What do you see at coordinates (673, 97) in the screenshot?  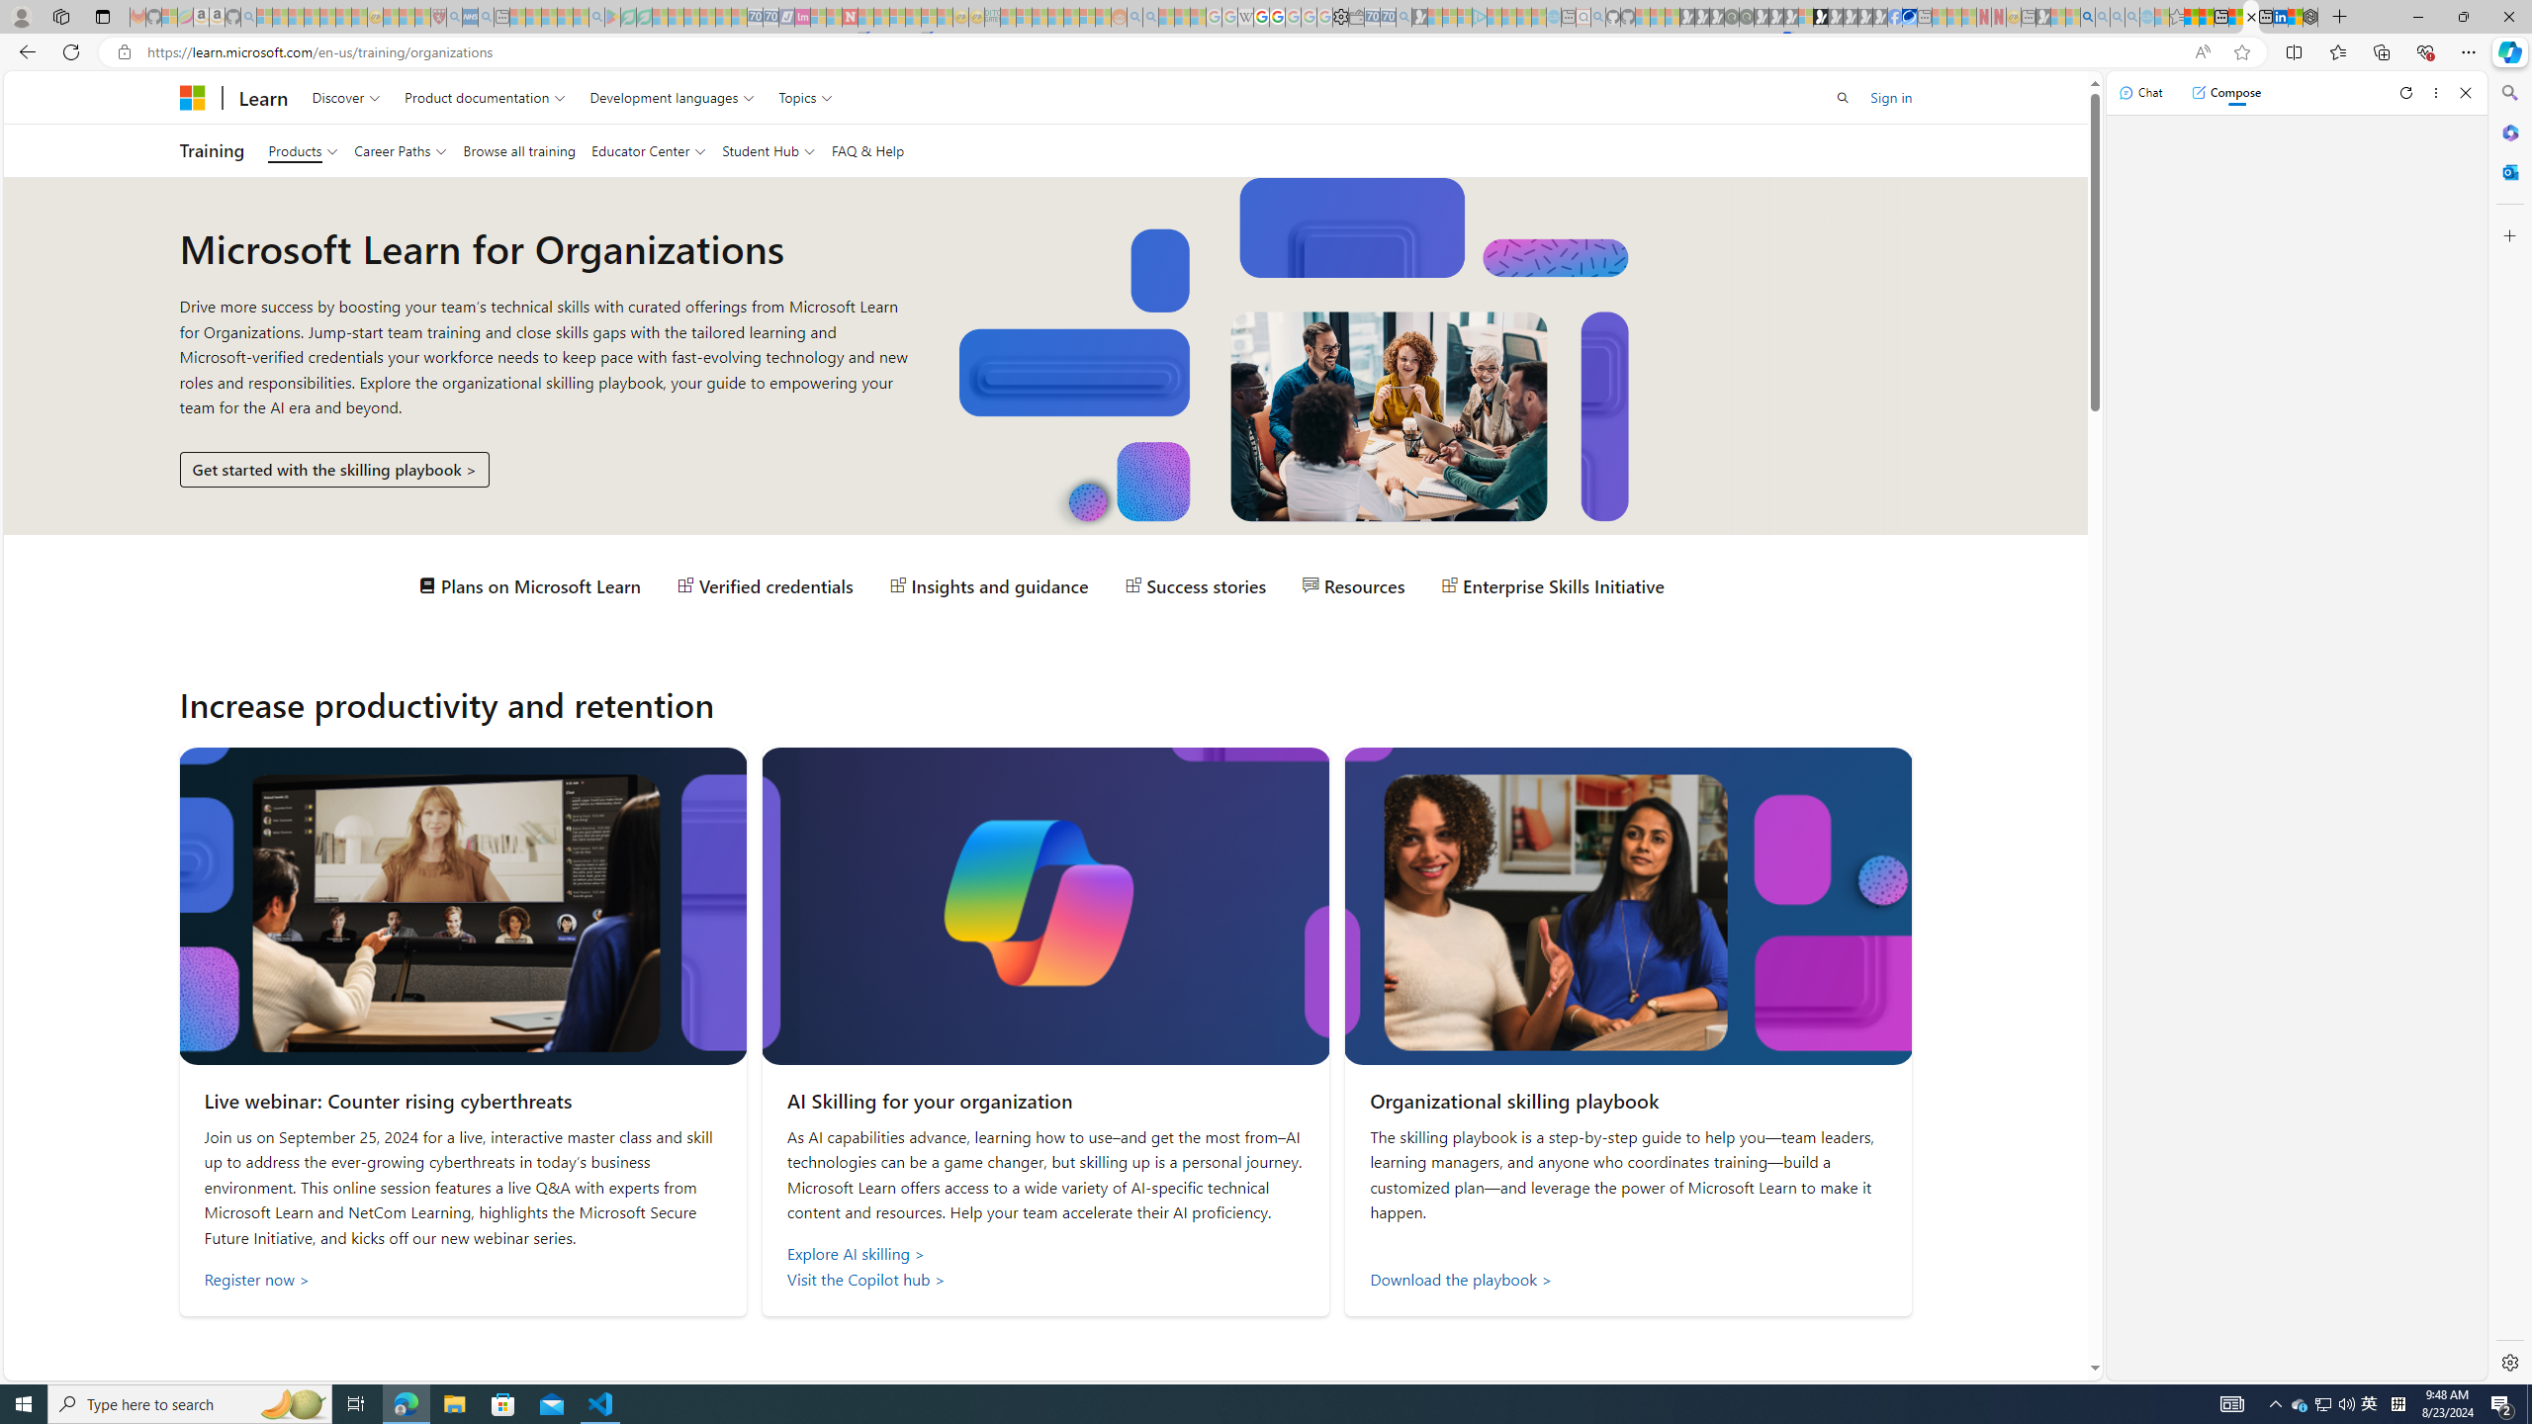 I see `Development languages` at bounding box center [673, 97].